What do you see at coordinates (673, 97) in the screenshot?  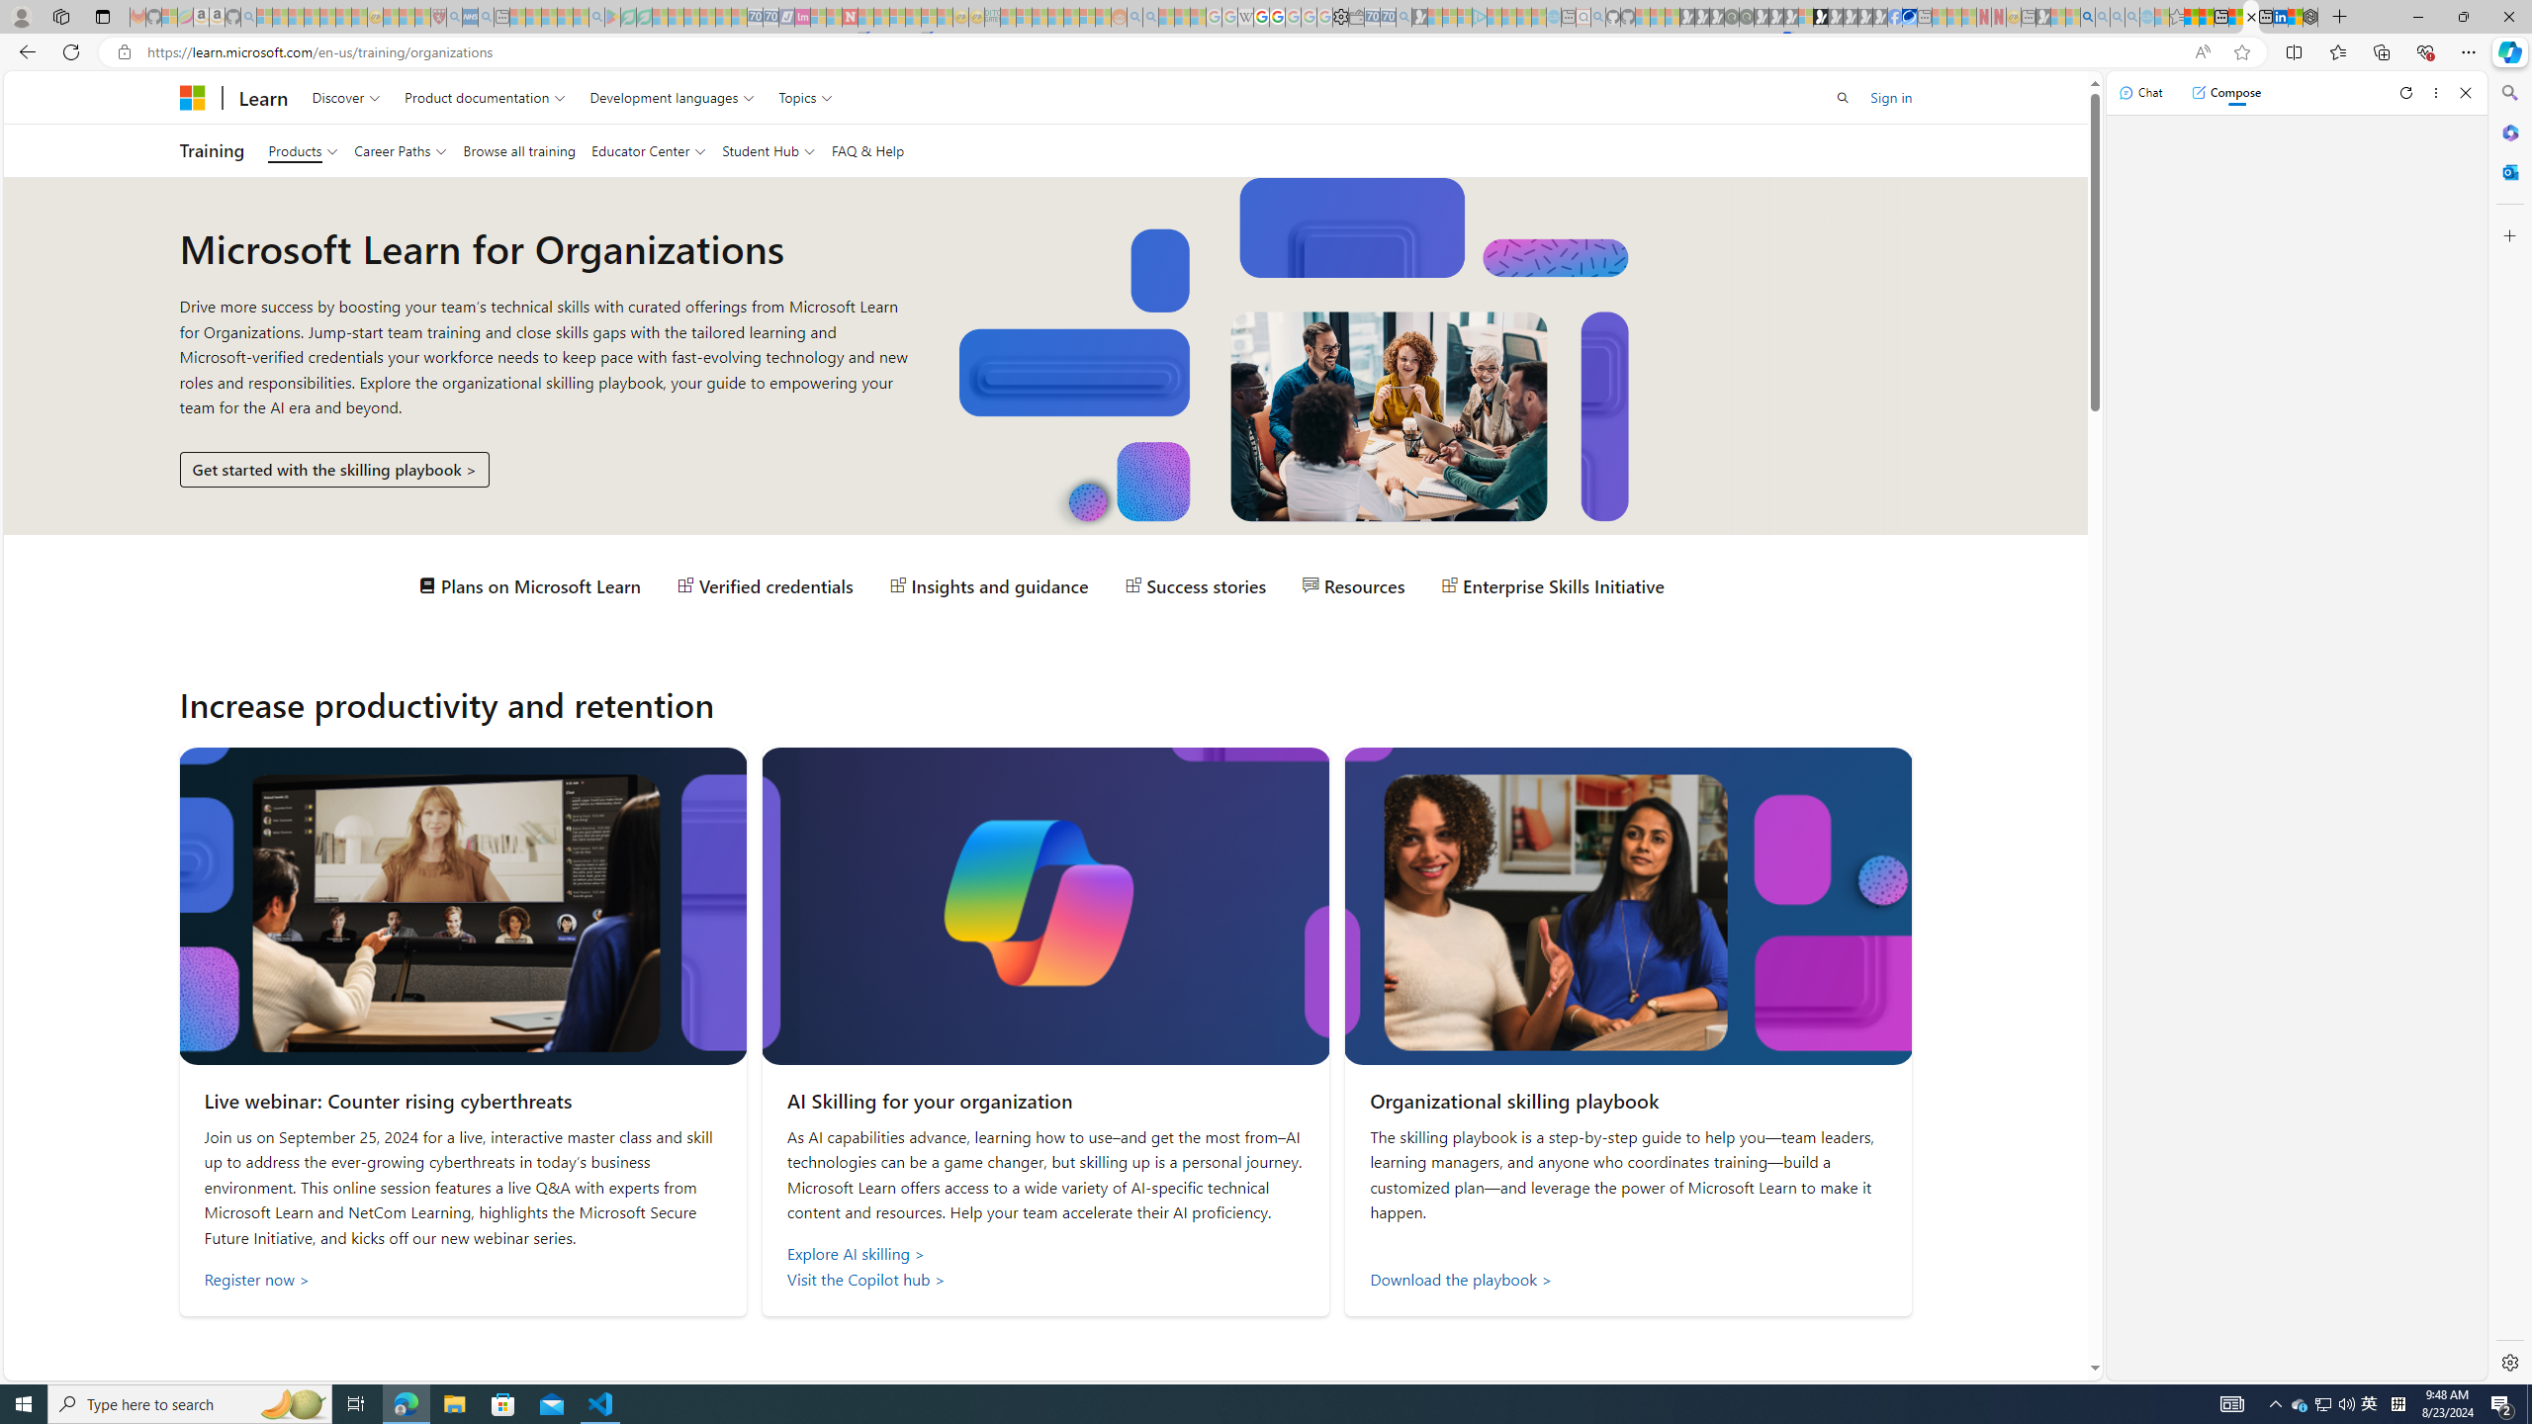 I see `Development languages` at bounding box center [673, 97].